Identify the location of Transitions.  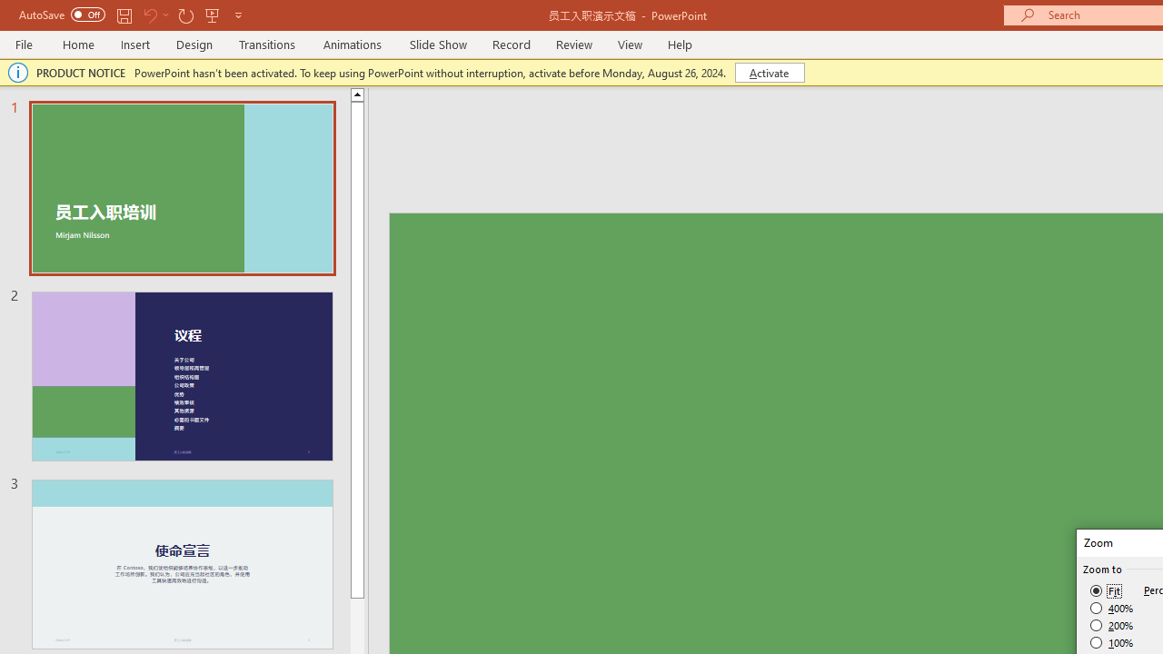
(267, 44).